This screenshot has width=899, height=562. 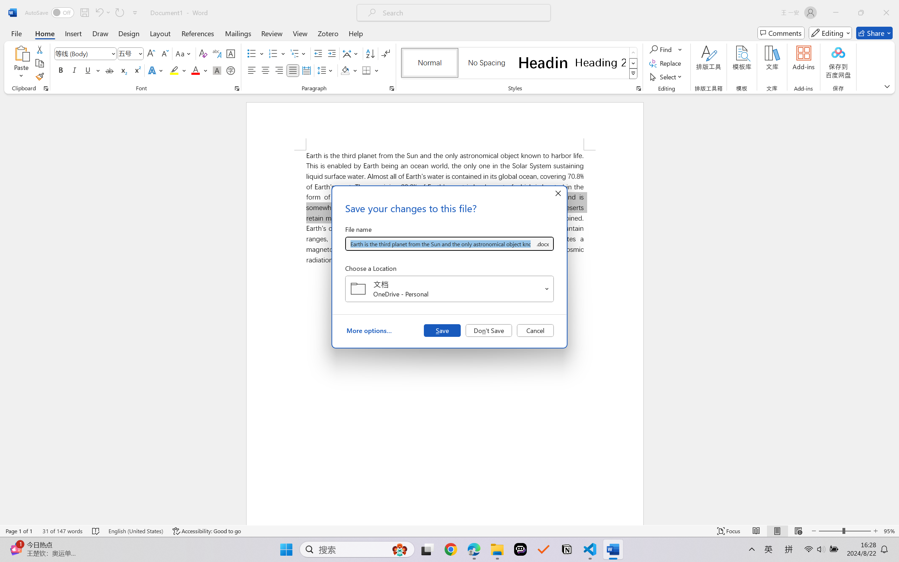 I want to click on Format Painter, so click(x=39, y=77).